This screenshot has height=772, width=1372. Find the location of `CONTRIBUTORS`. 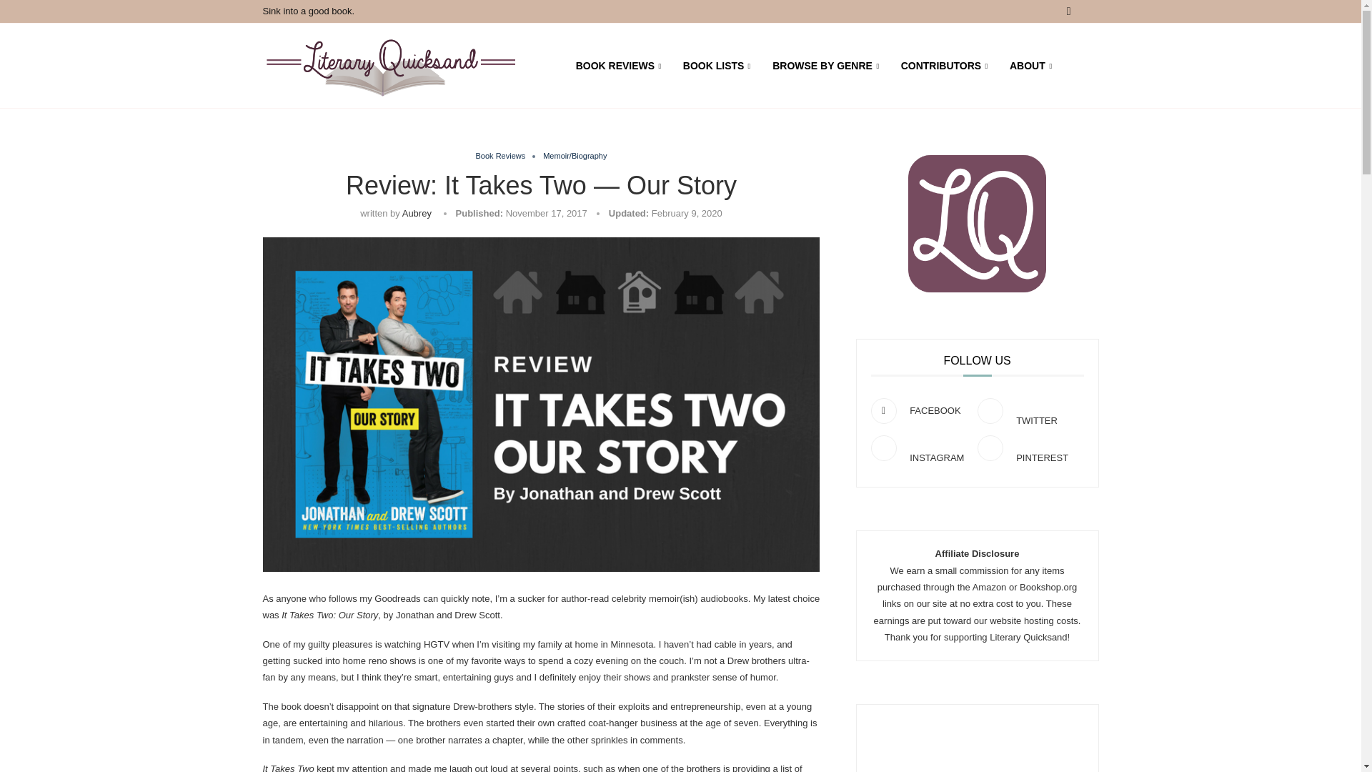

CONTRIBUTORS is located at coordinates (945, 66).